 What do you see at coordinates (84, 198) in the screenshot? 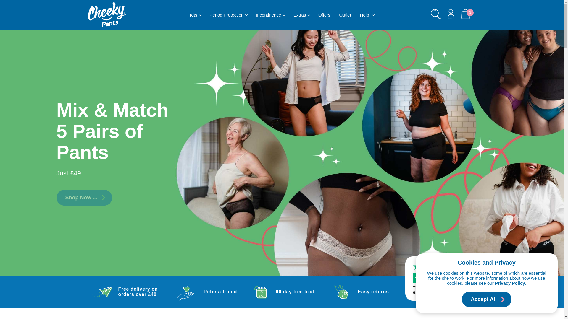
I see `Shop Now ...` at bounding box center [84, 198].